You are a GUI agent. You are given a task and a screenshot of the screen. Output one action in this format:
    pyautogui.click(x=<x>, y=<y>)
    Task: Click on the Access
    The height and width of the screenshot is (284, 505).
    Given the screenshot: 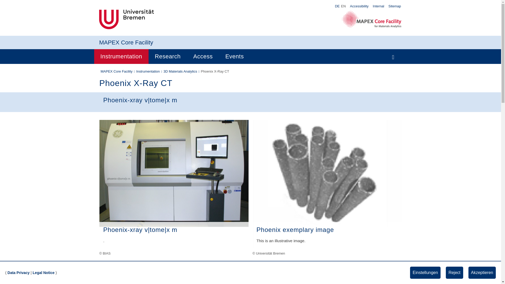 What is the action you would take?
    pyautogui.click(x=203, y=56)
    